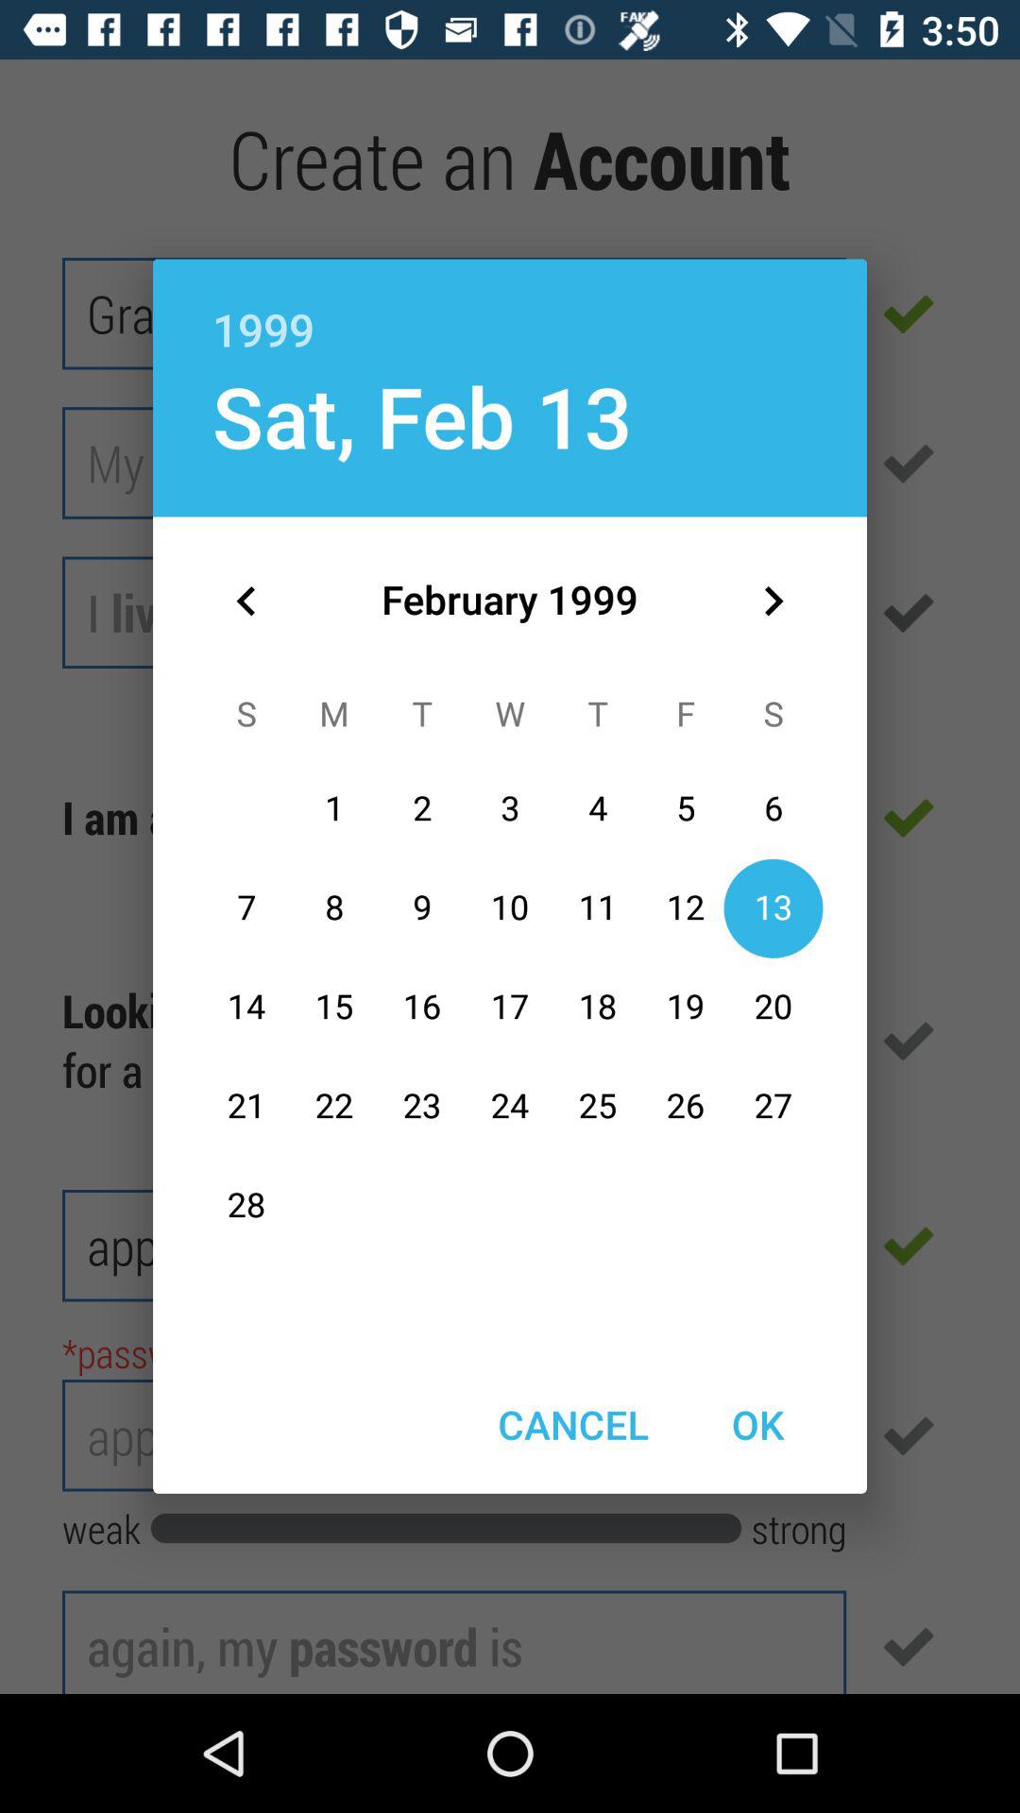  What do you see at coordinates (773, 601) in the screenshot?
I see `press icon at the top right corner` at bounding box center [773, 601].